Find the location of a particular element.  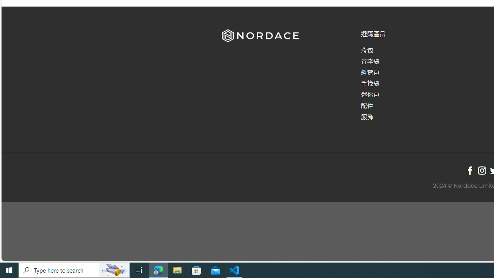

Follow on Facebook is located at coordinates (470, 170).